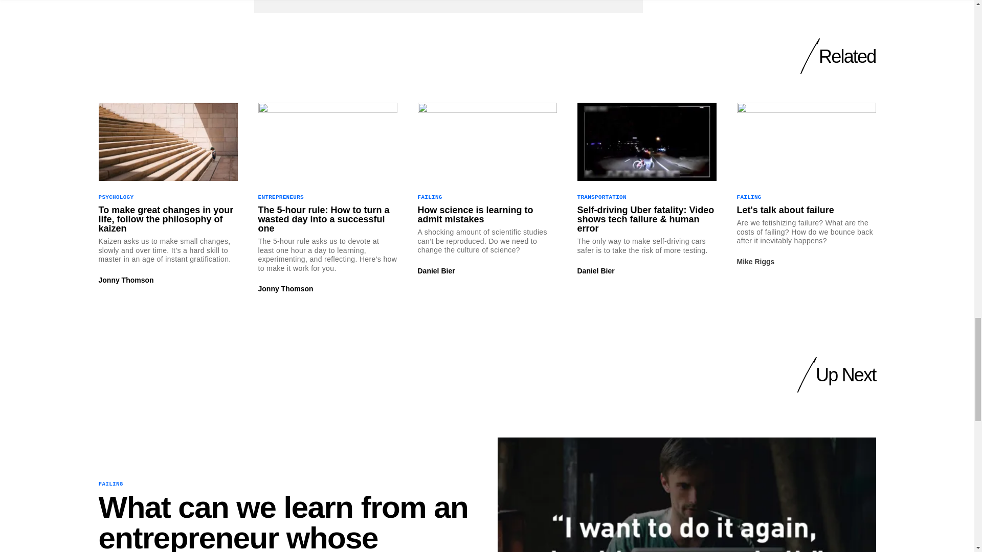 This screenshot has height=552, width=982. What do you see at coordinates (487, 215) in the screenshot?
I see `How science is learning to admit mistakes` at bounding box center [487, 215].